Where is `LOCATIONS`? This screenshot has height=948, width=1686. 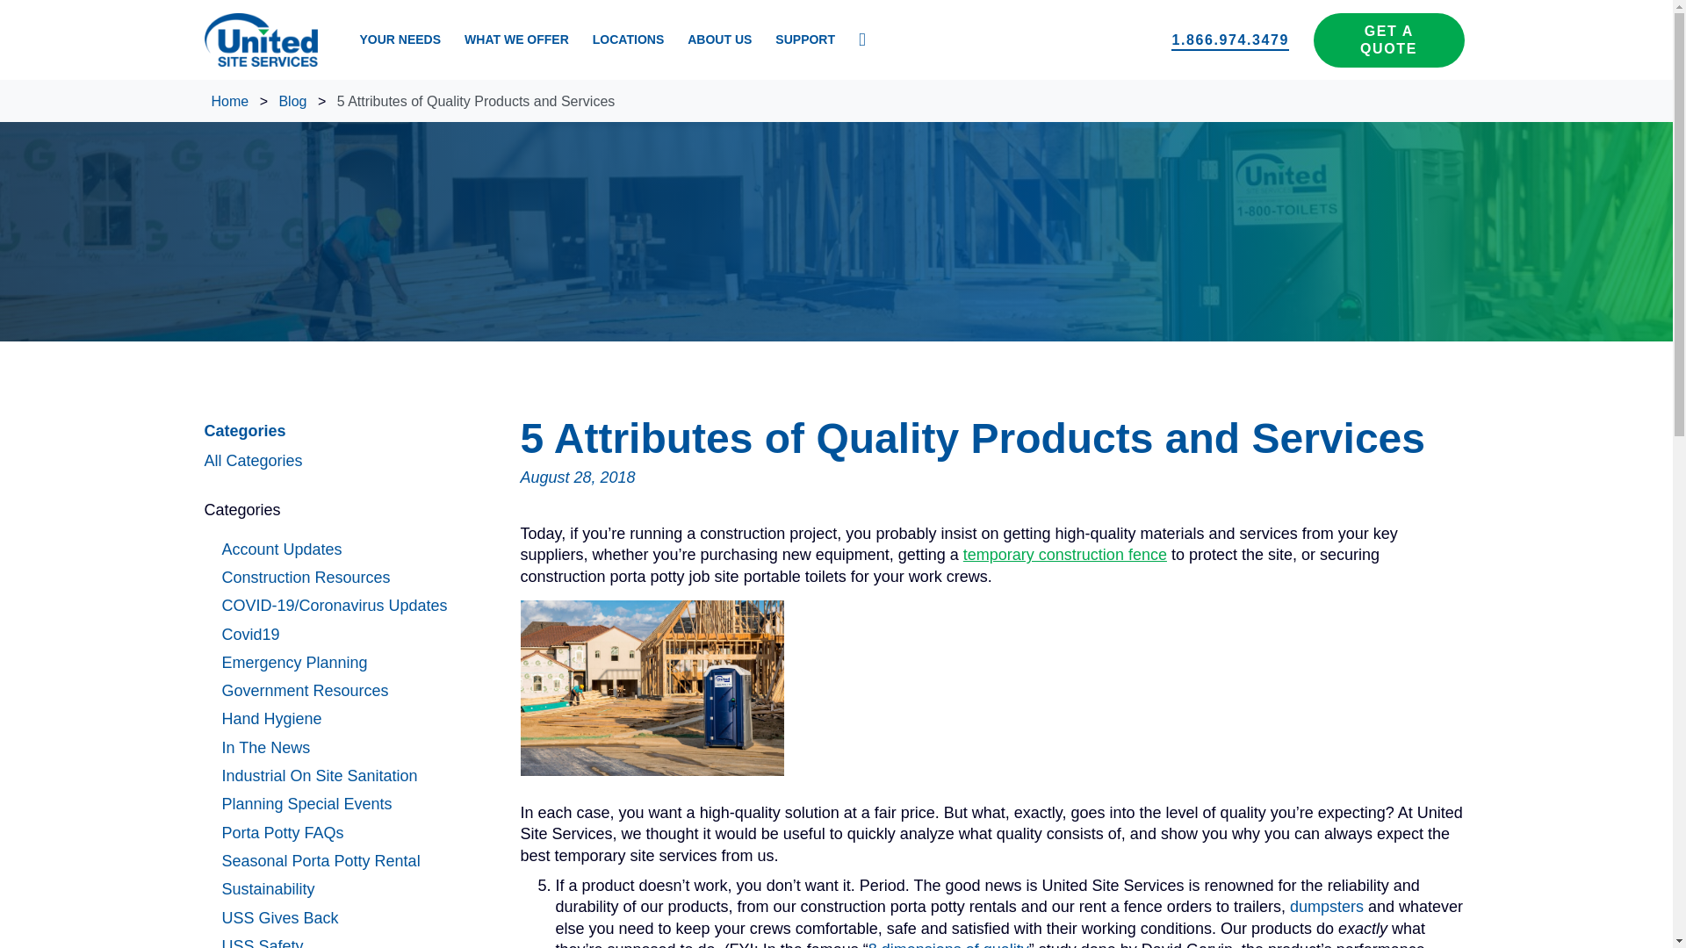 LOCATIONS is located at coordinates (629, 39).